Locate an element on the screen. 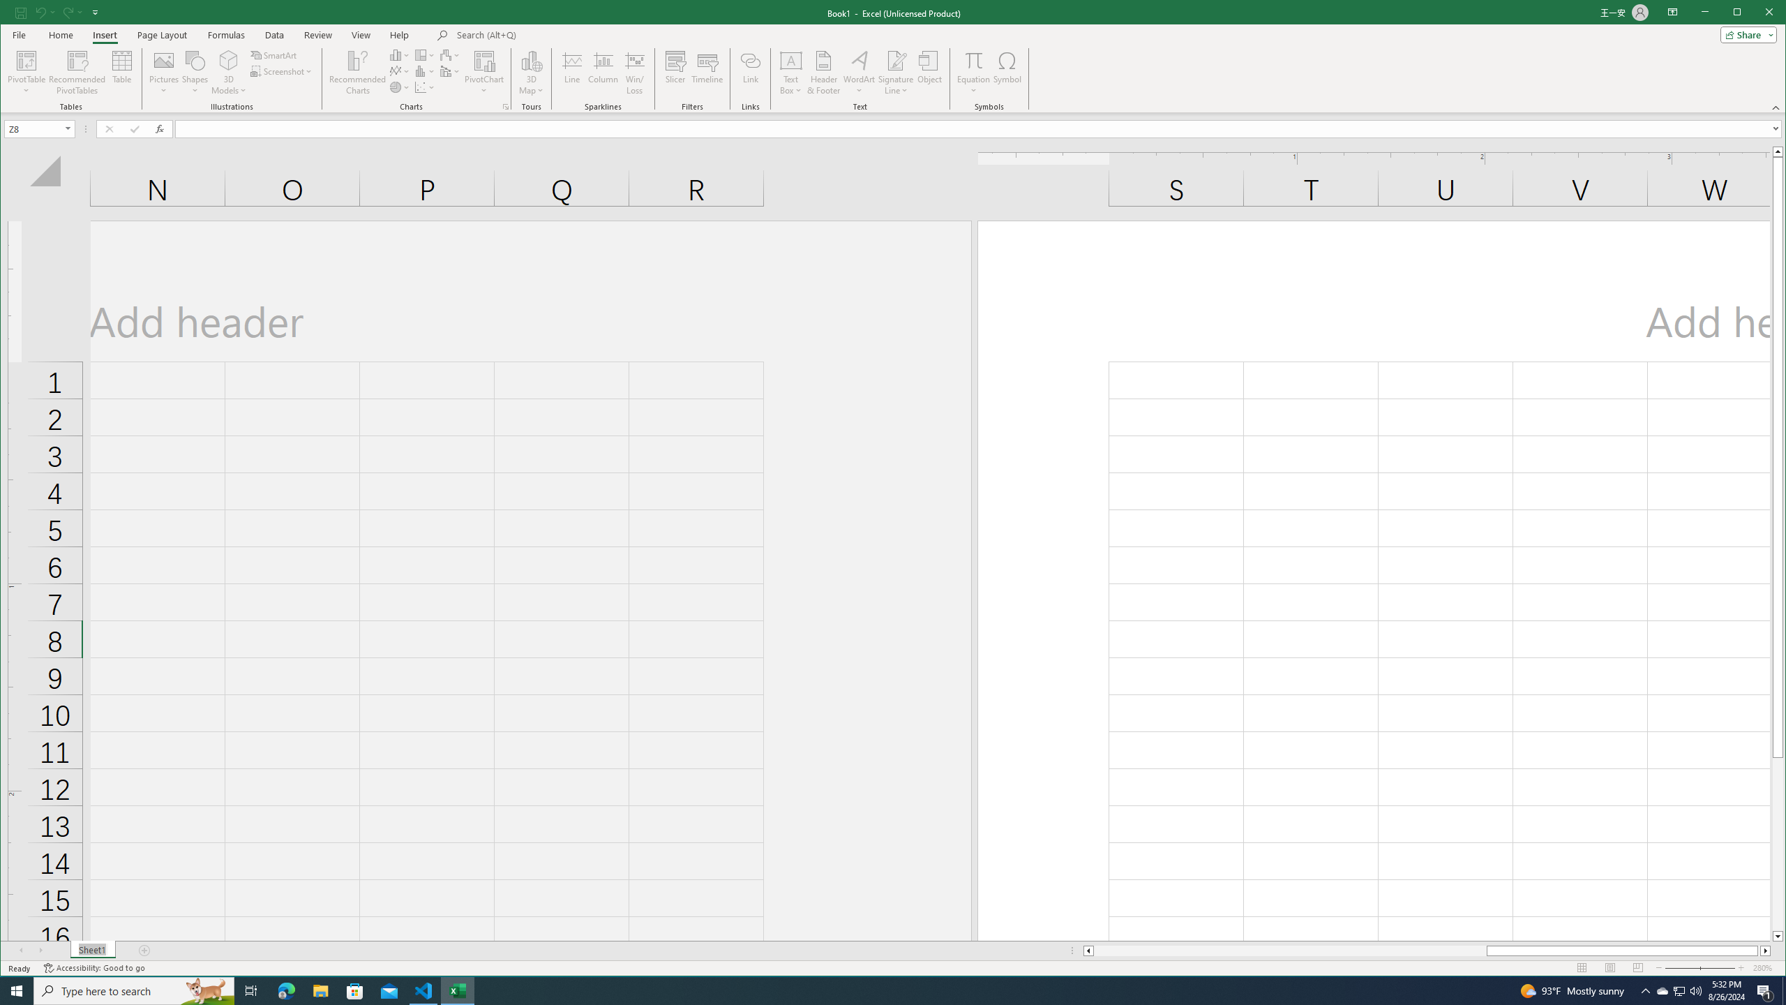  Class: MsoCommandBar is located at coordinates (893, 57).